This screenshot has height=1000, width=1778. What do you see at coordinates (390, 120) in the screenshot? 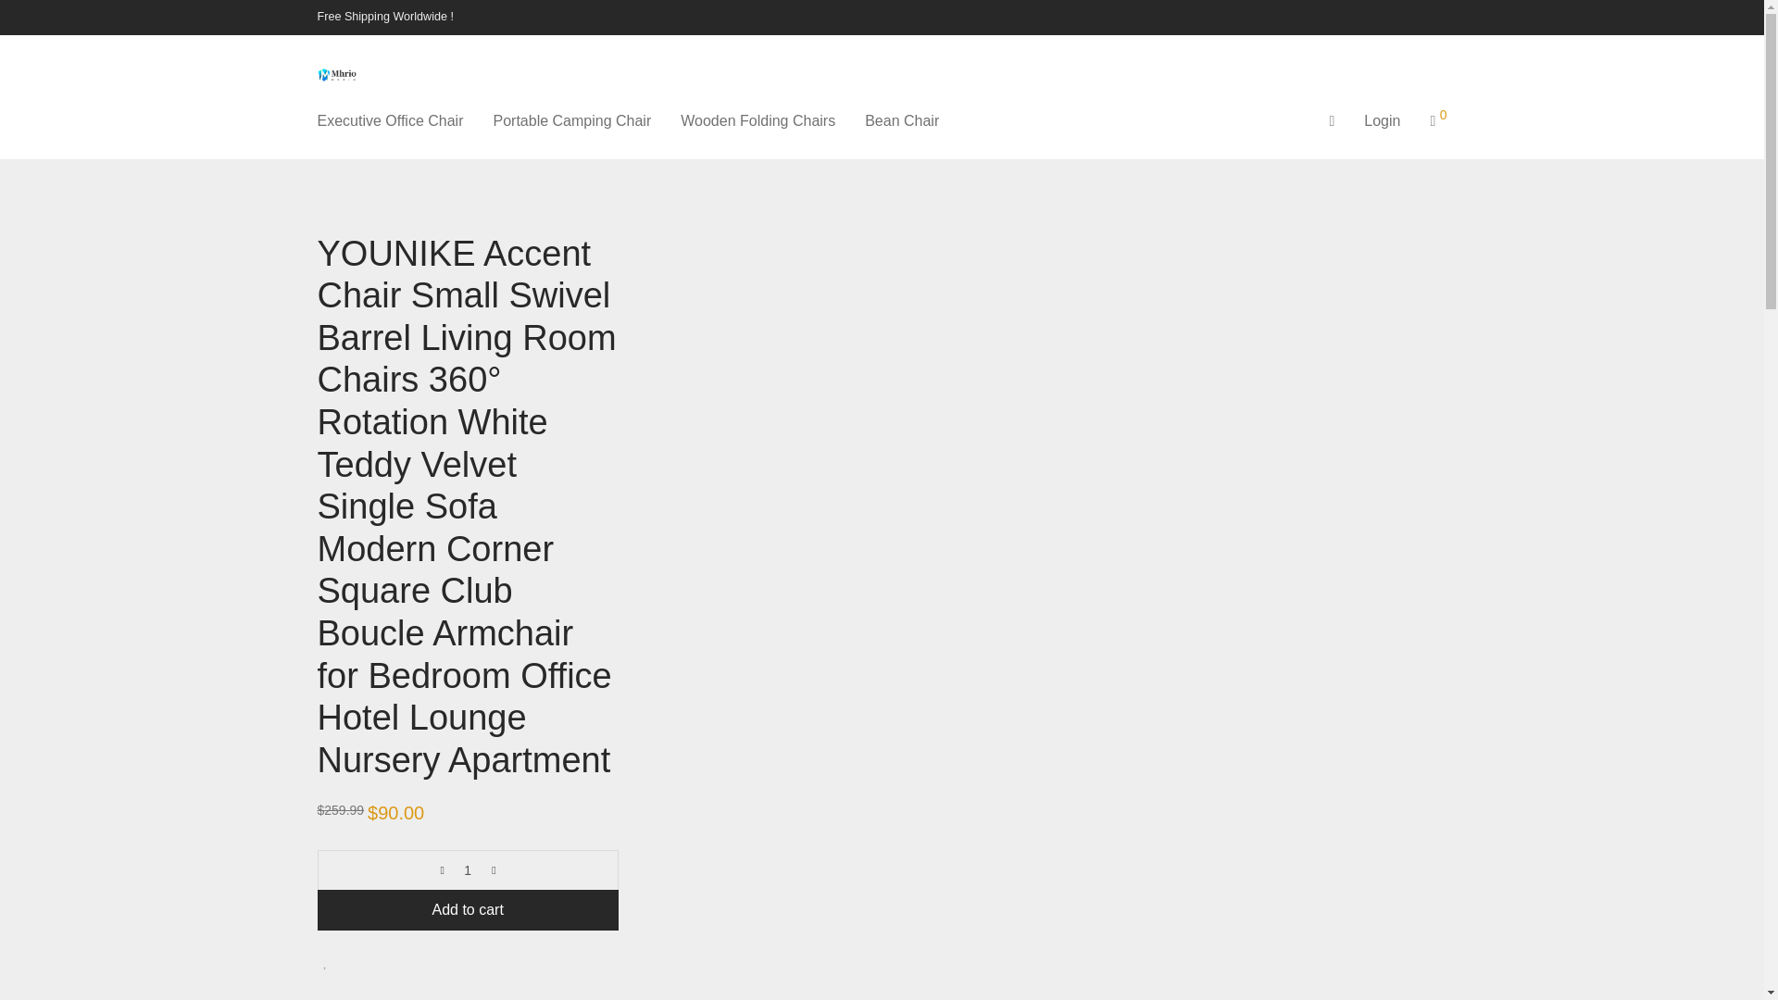
I see `Executive Office Chair` at bounding box center [390, 120].